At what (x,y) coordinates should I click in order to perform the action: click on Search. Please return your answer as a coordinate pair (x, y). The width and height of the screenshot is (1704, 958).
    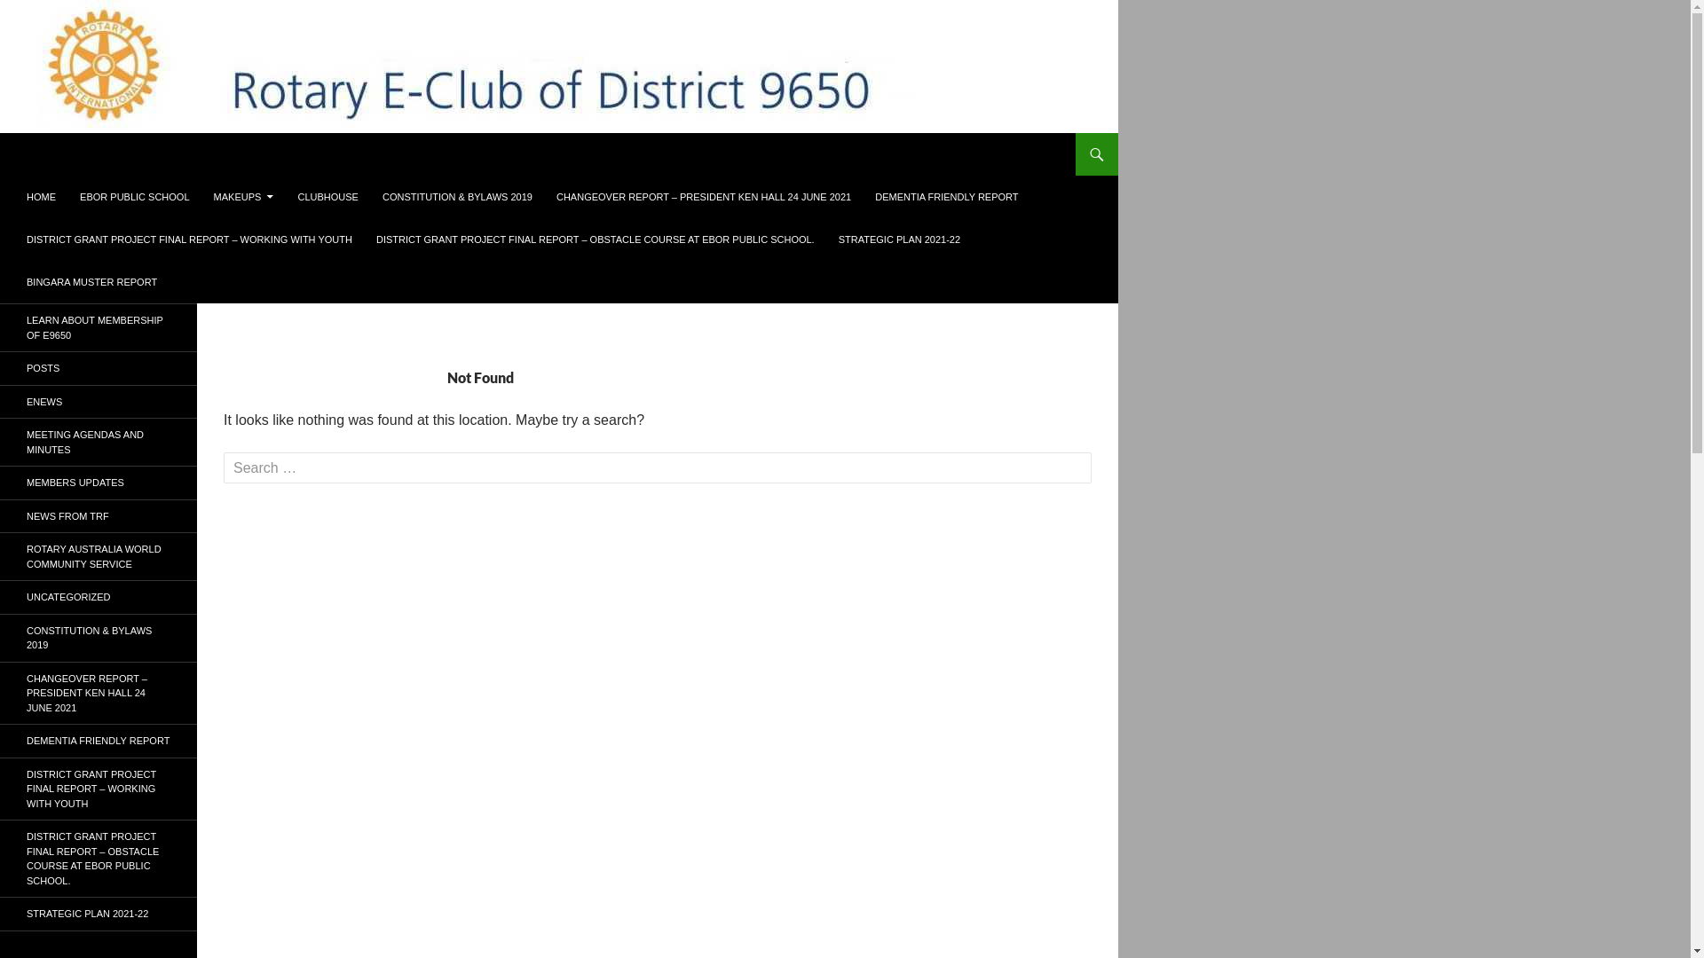
    Looking at the image, I should click on (48, 16).